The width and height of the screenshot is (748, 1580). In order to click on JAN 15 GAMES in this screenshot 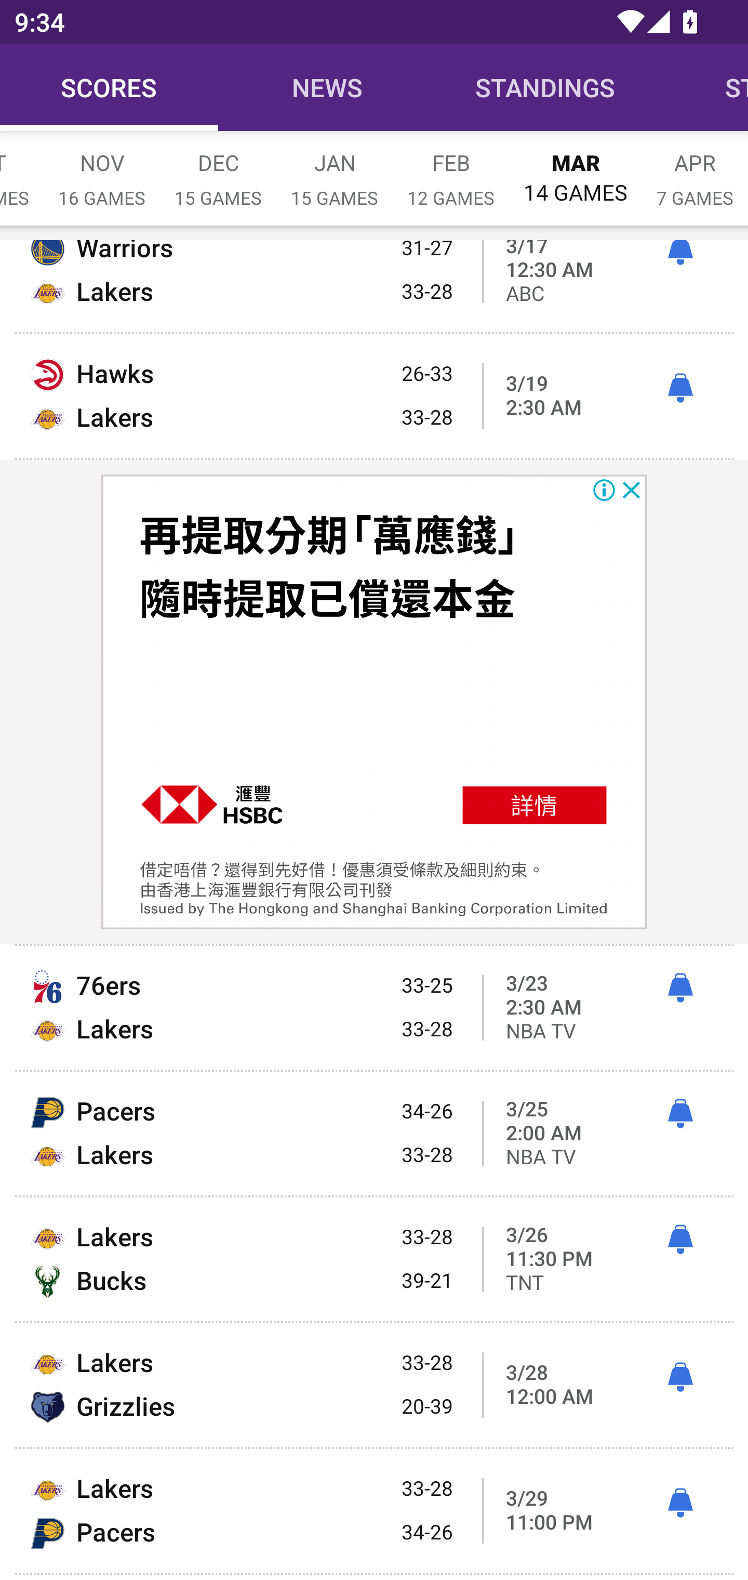, I will do `click(335, 169)`.